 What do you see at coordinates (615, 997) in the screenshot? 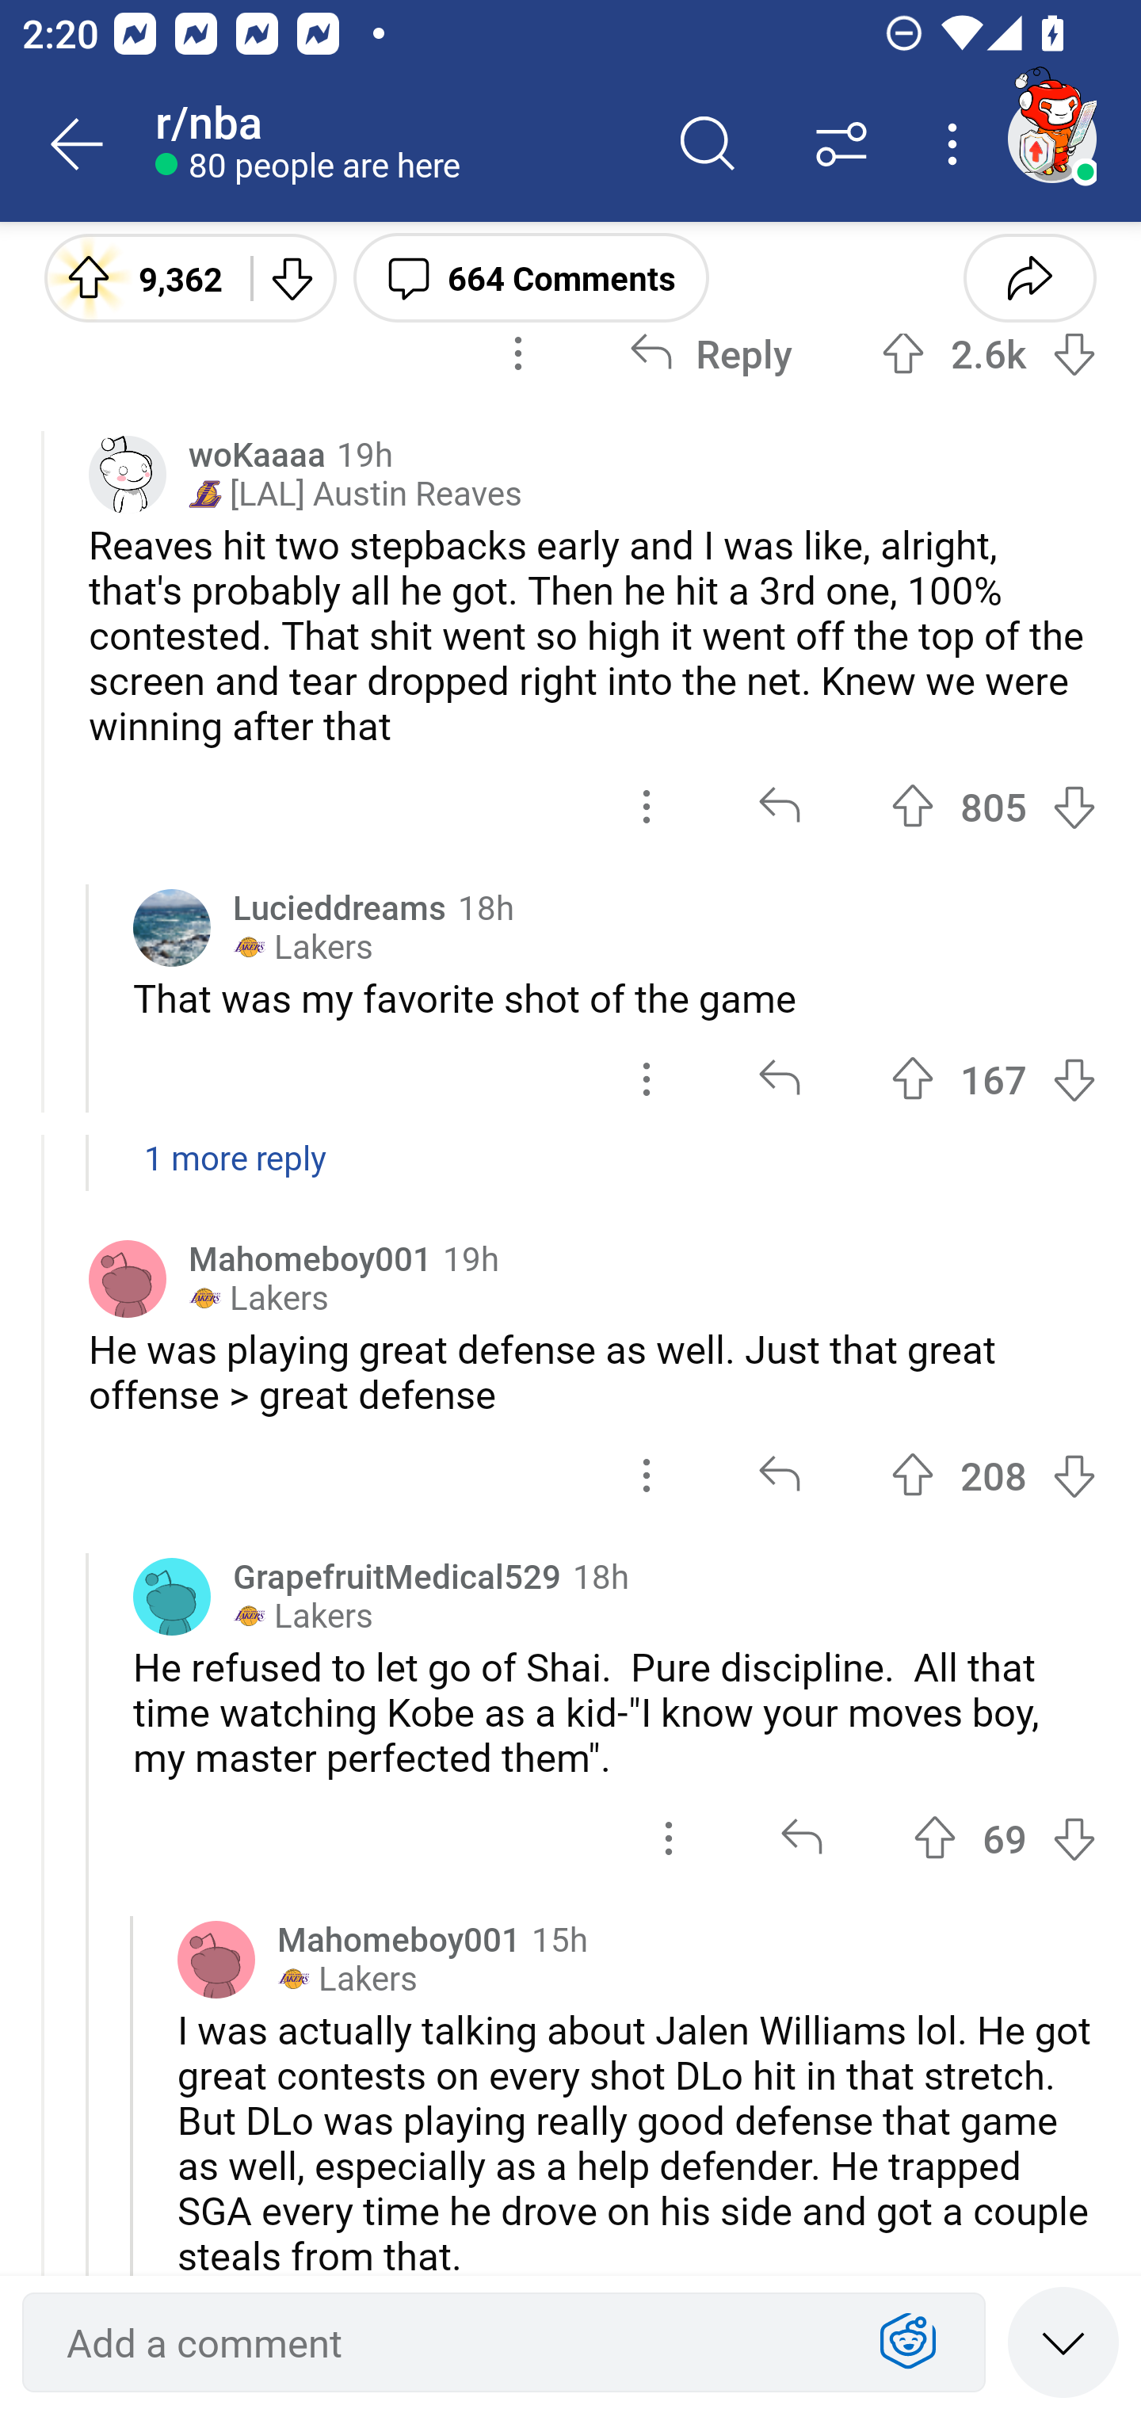
I see `That was my favorite shot of the game` at bounding box center [615, 997].